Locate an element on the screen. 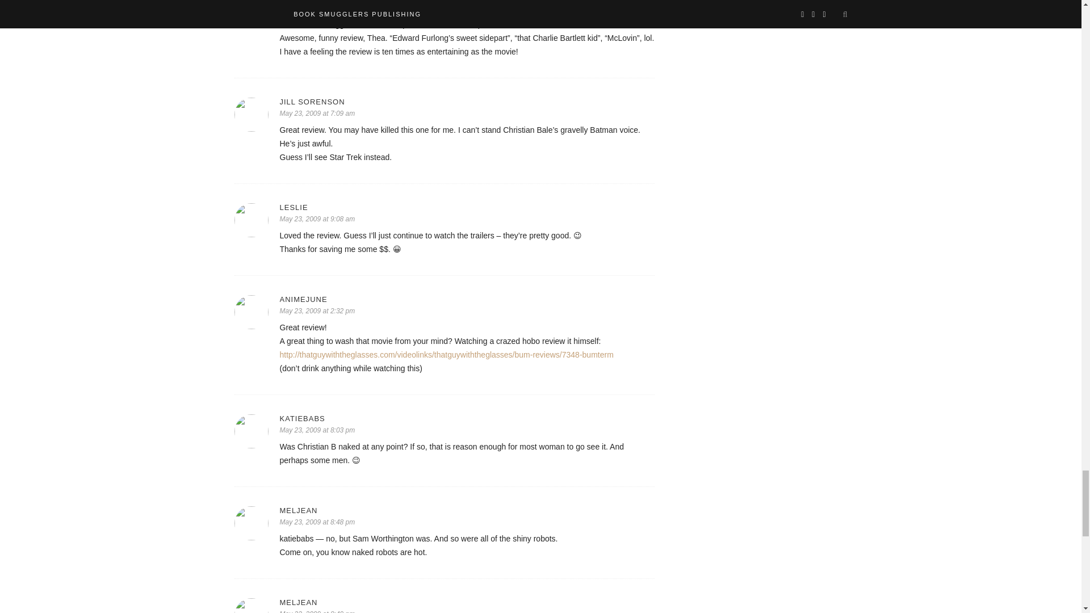 This screenshot has width=1090, height=613. LESLIE is located at coordinates (467, 207).